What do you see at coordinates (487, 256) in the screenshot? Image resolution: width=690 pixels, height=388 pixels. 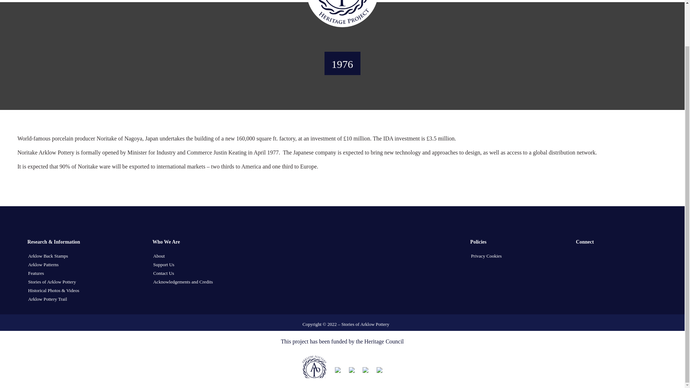 I see `Privacy Cookies` at bounding box center [487, 256].